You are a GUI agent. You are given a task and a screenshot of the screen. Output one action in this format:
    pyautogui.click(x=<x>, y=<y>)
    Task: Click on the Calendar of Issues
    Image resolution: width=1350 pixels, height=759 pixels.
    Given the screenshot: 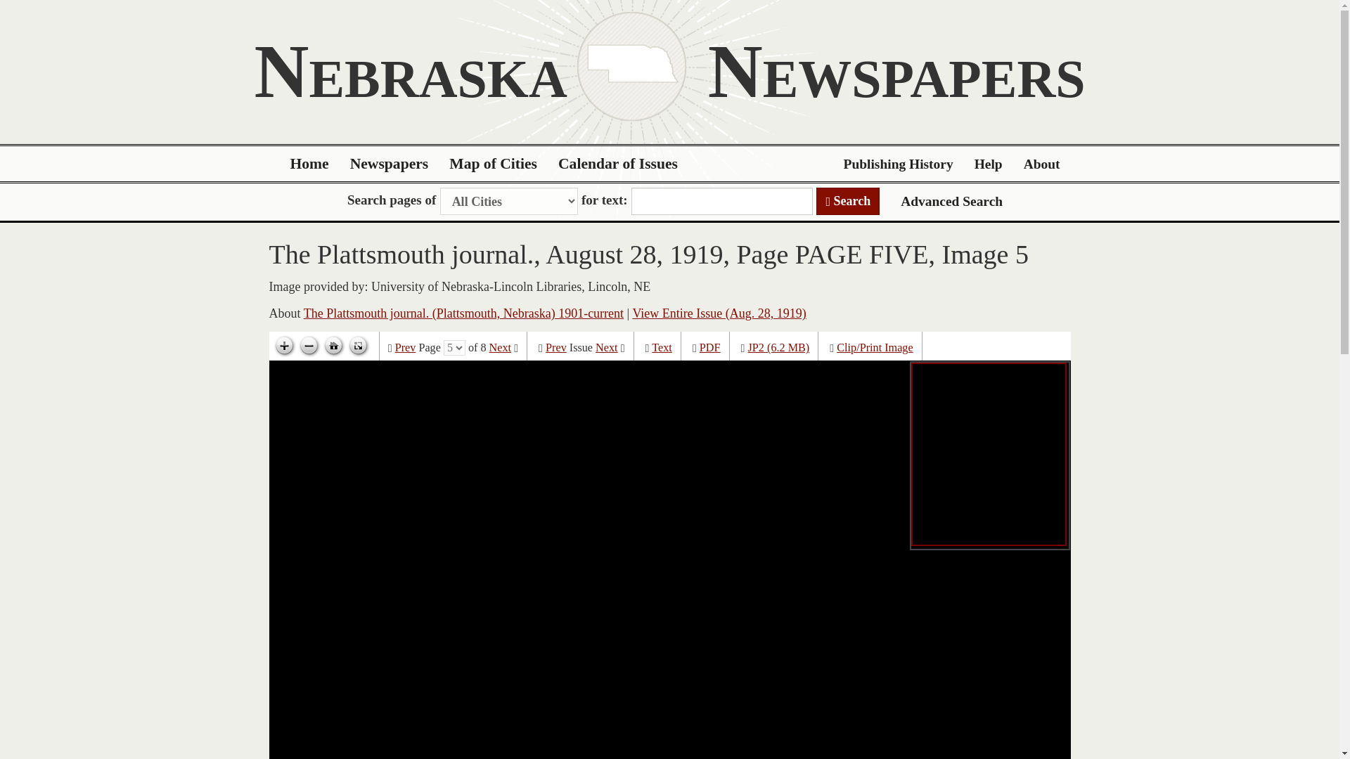 What is the action you would take?
    pyautogui.click(x=618, y=164)
    